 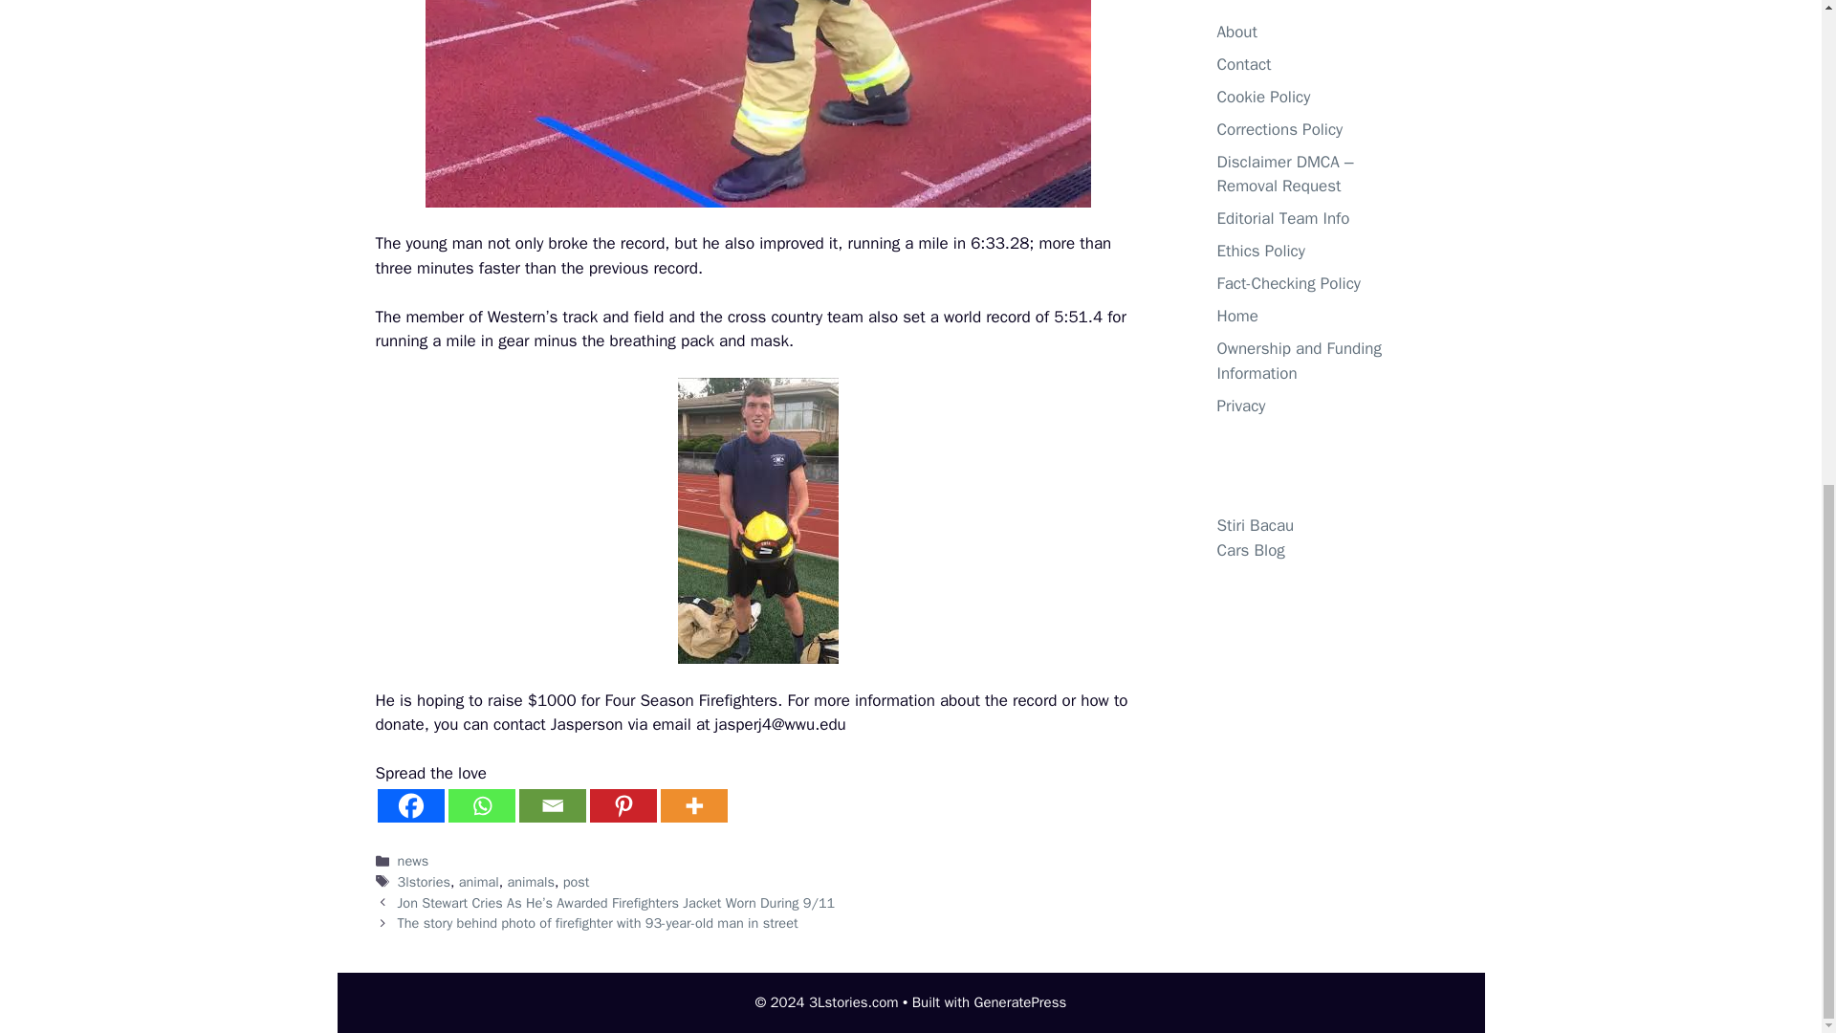 I want to click on Editorial Team Info, so click(x=1282, y=218).